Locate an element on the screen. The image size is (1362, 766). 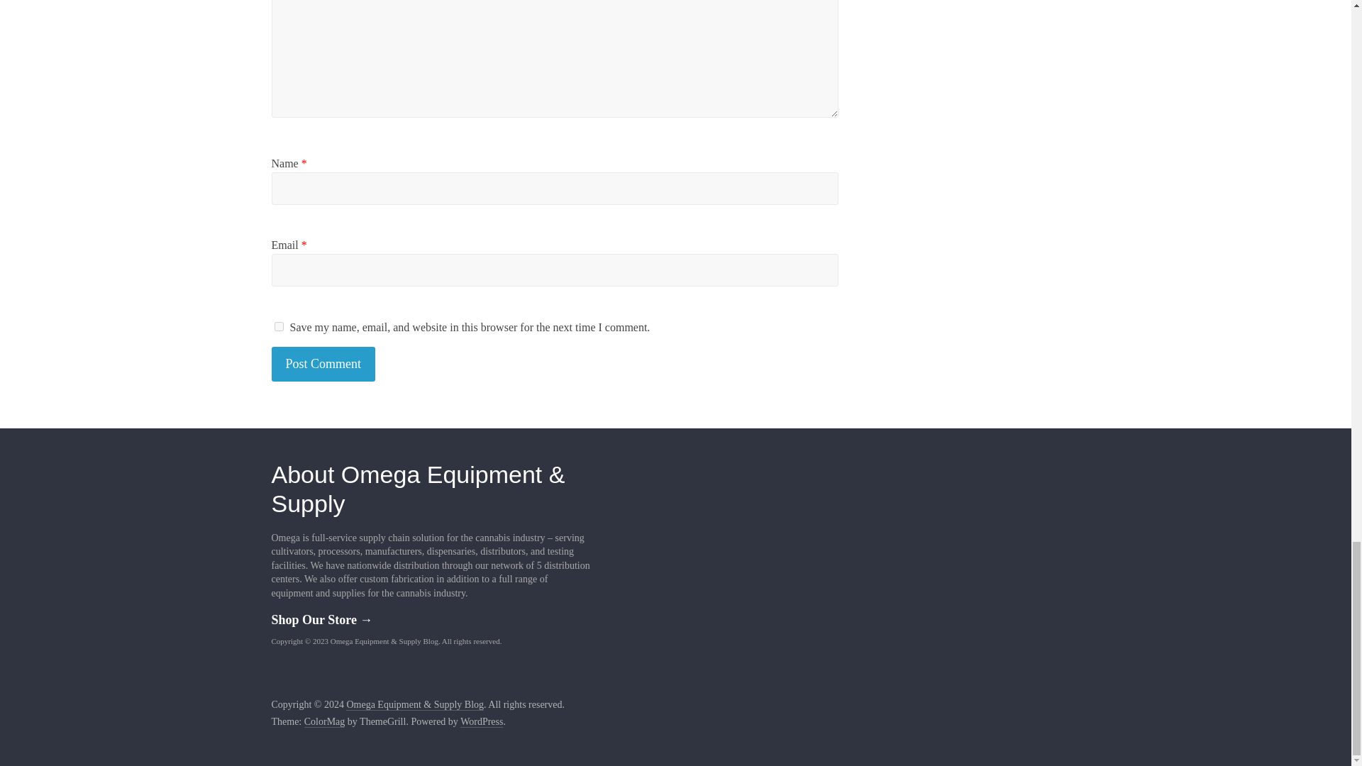
Post Comment is located at coordinates (323, 364).